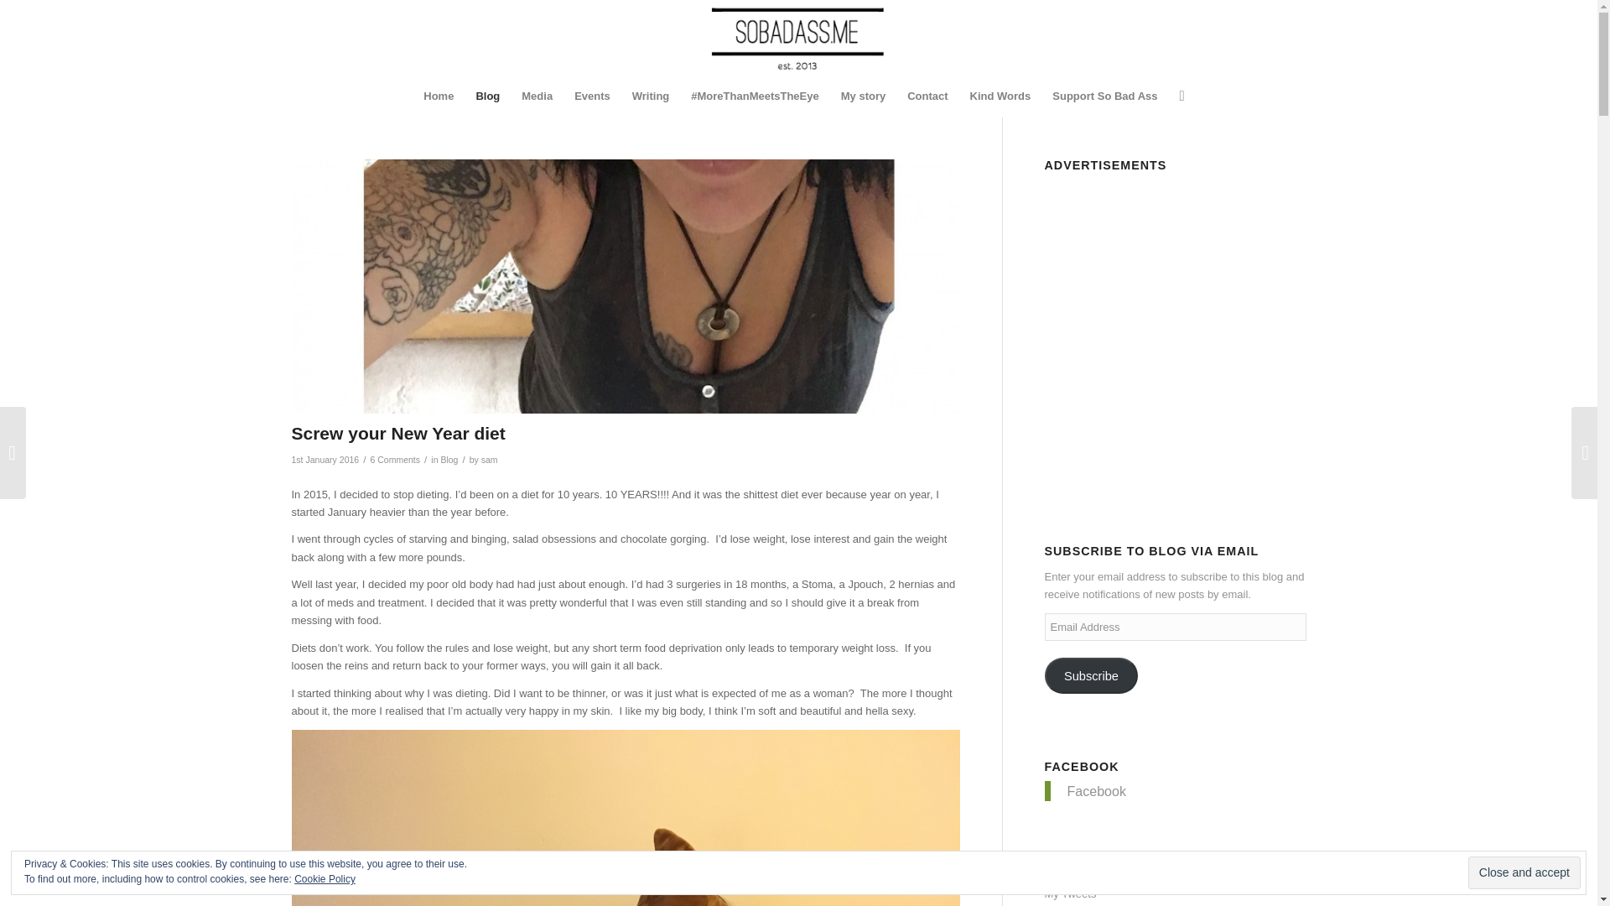 This screenshot has width=1610, height=906. What do you see at coordinates (537, 96) in the screenshot?
I see `Media` at bounding box center [537, 96].